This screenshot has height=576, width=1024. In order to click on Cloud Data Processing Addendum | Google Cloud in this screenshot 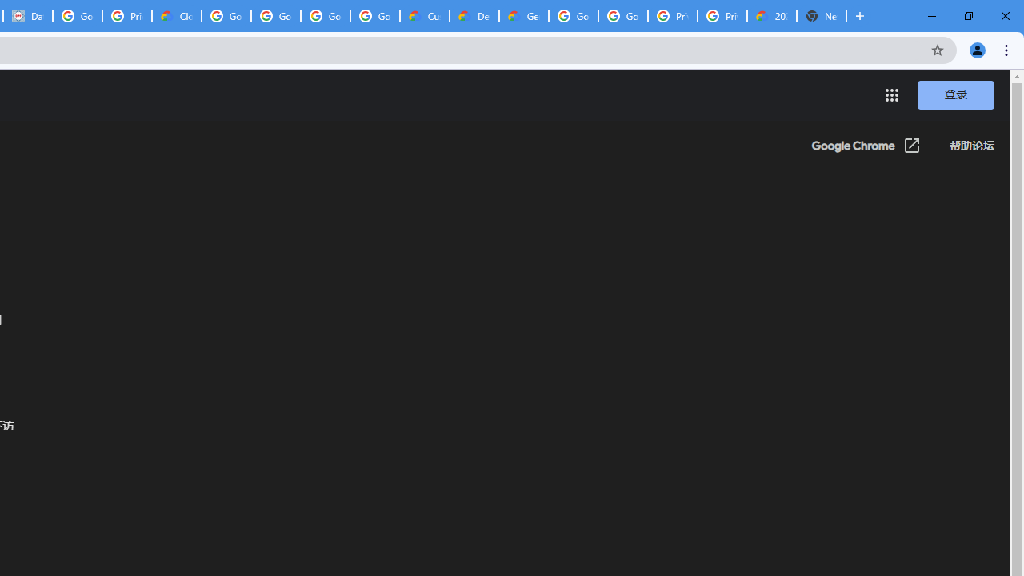, I will do `click(176, 16)`.